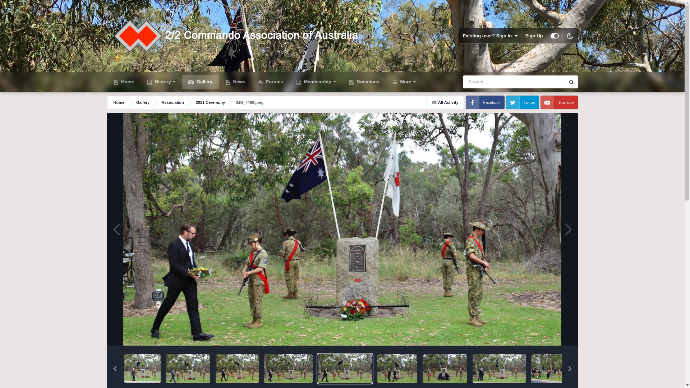 This screenshot has width=690, height=388. Describe the element at coordinates (345, 369) in the screenshot. I see `View the image IMG_4460.jpeg` at that location.